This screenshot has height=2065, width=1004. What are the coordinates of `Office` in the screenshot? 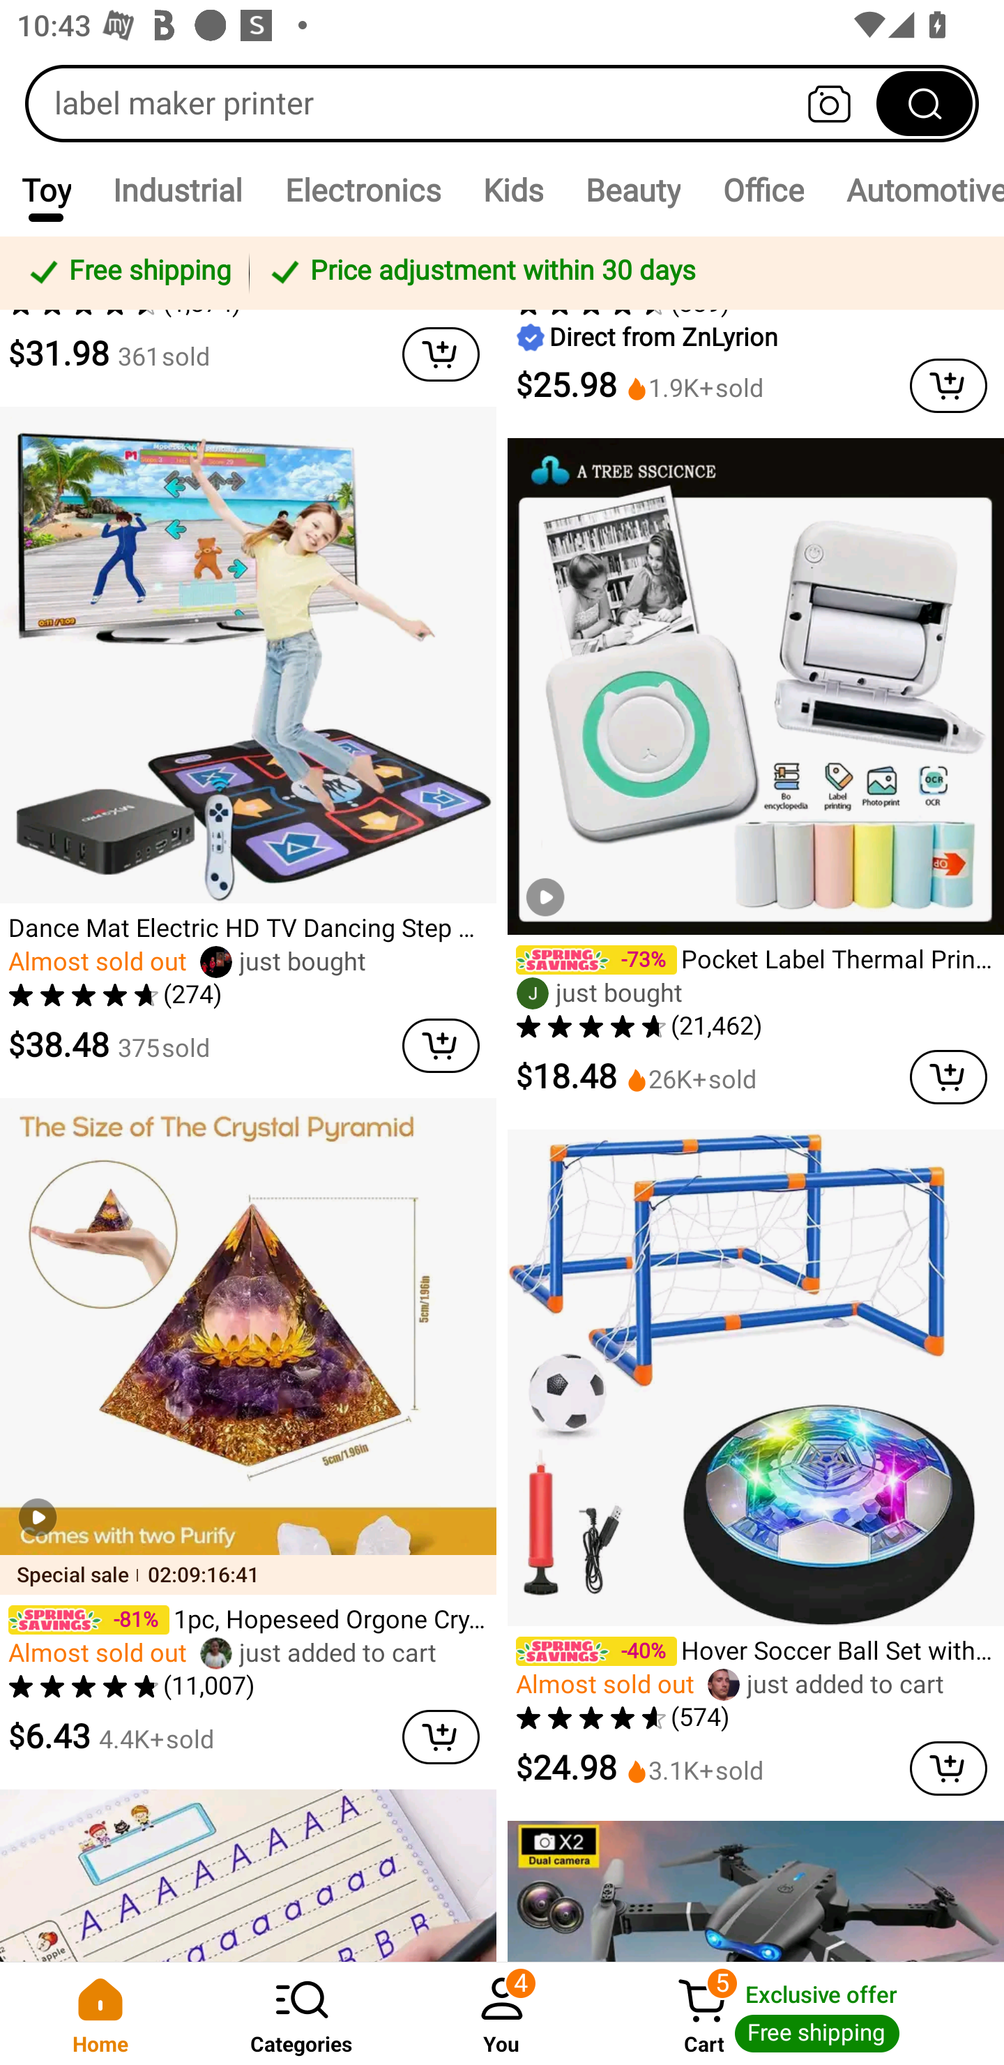 It's located at (763, 190).